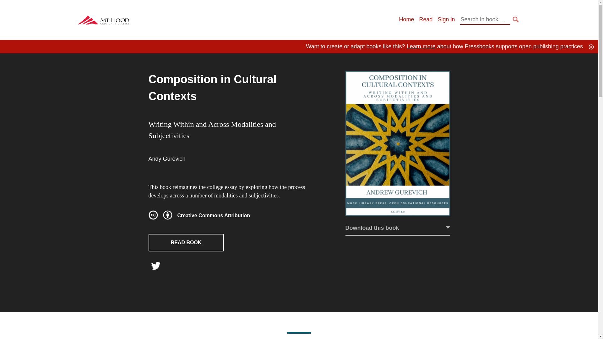 The height and width of the screenshot is (339, 603). I want to click on Sign in, so click(446, 19).